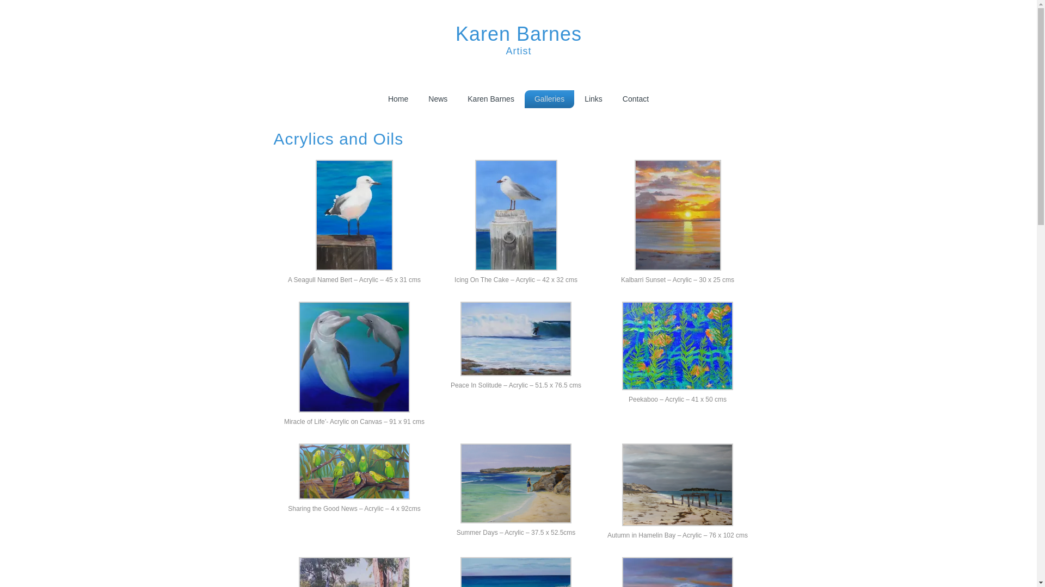  Describe the element at coordinates (491, 99) in the screenshot. I see `Karen Barnes` at that location.